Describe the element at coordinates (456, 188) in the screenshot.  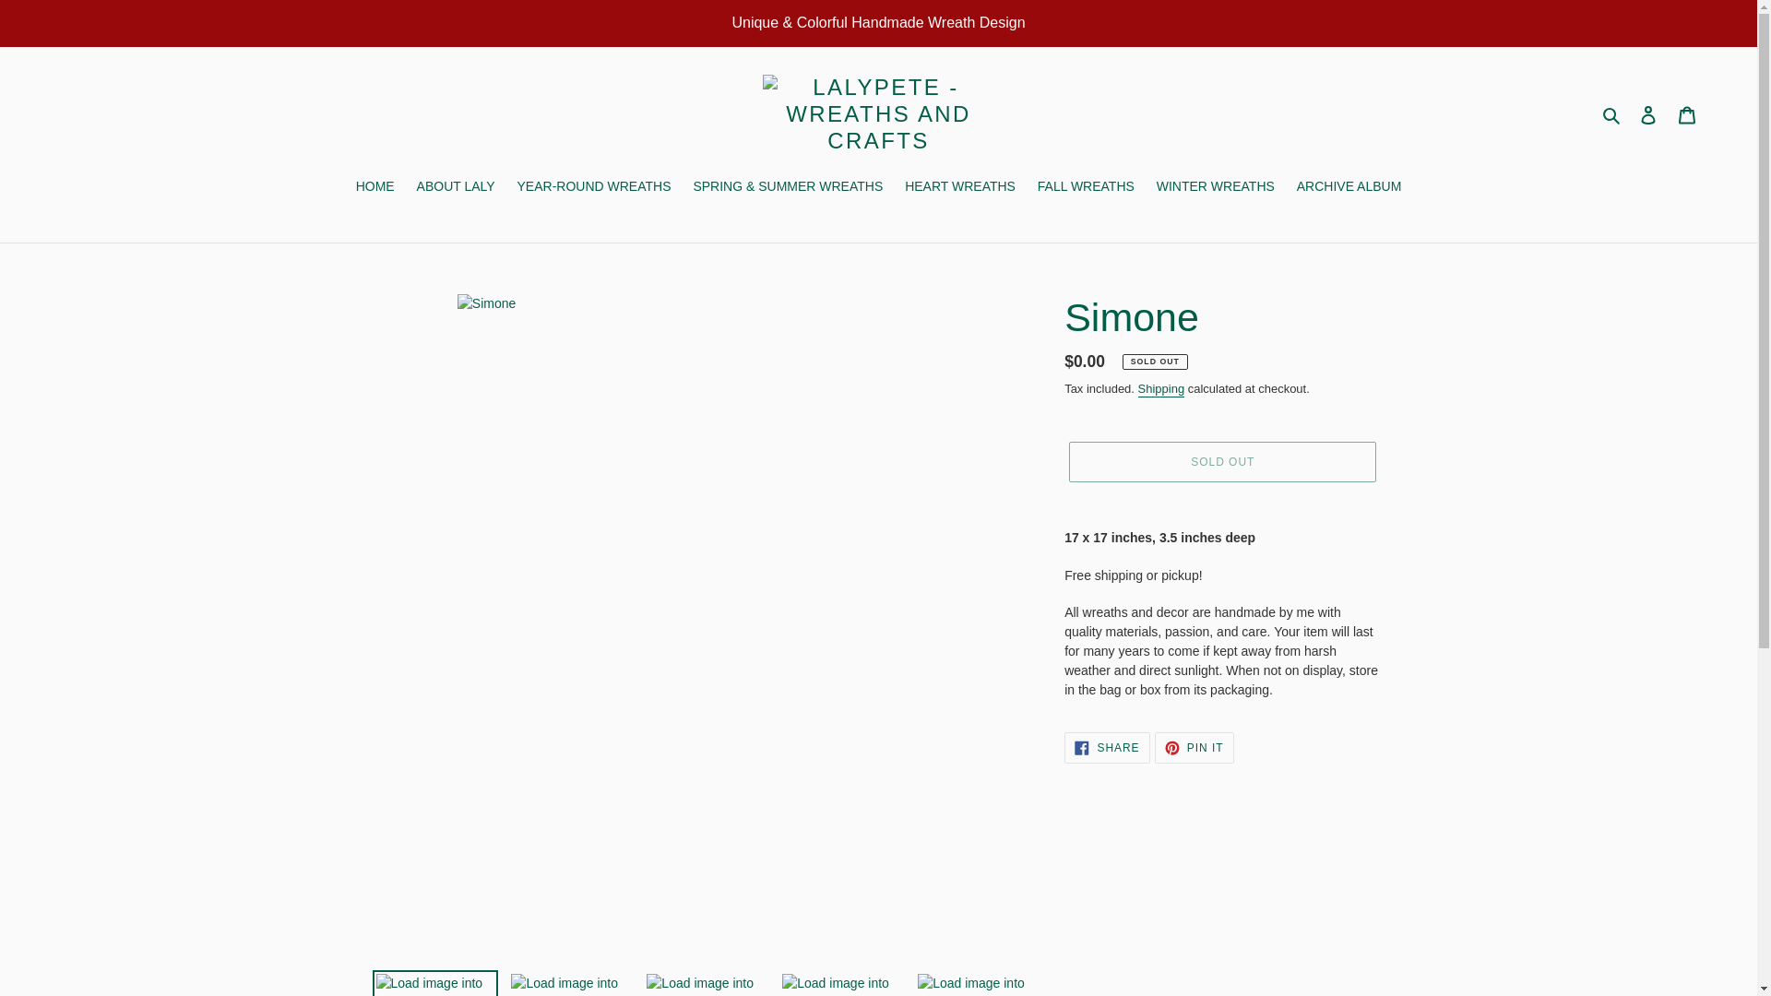
I see `ABOUT LALY` at that location.